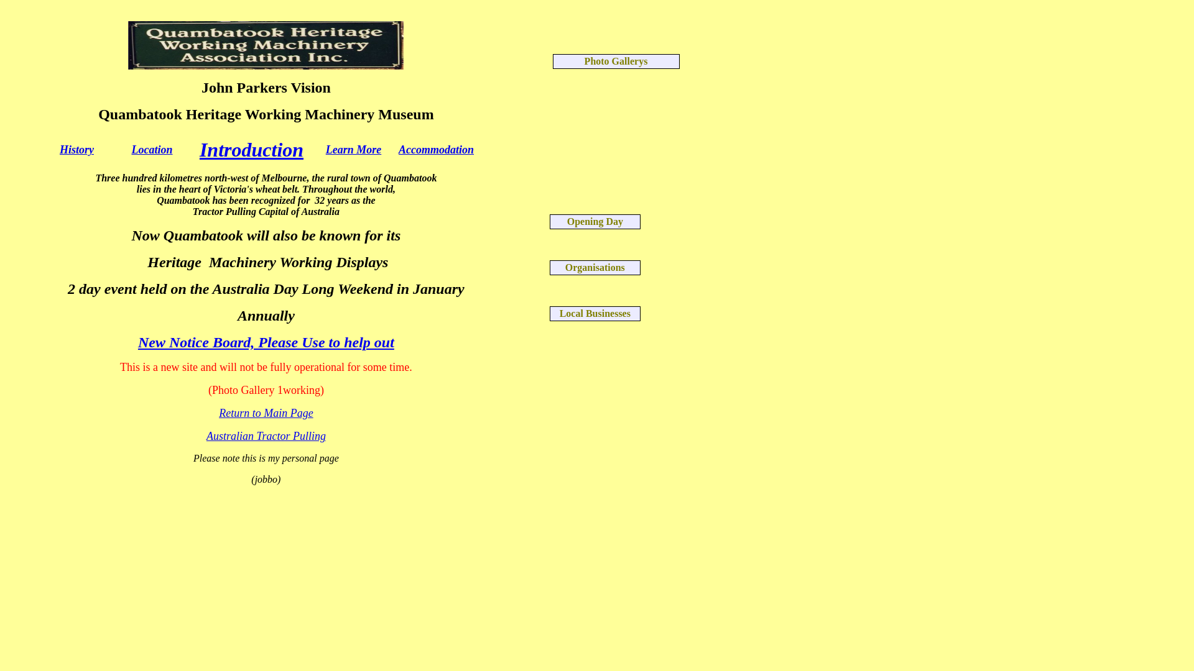 This screenshot has width=1194, height=671. Describe the element at coordinates (266, 436) in the screenshot. I see `Australian Tractor Pulling` at that location.